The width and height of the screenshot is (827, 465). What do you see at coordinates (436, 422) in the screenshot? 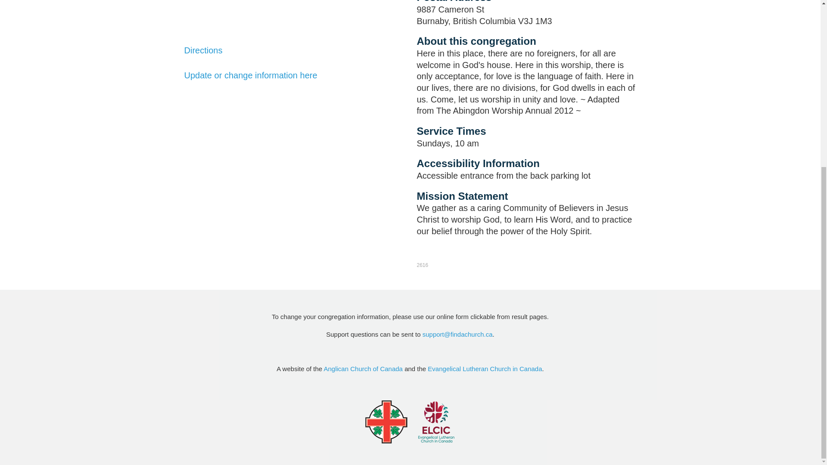
I see `clcic2` at bounding box center [436, 422].